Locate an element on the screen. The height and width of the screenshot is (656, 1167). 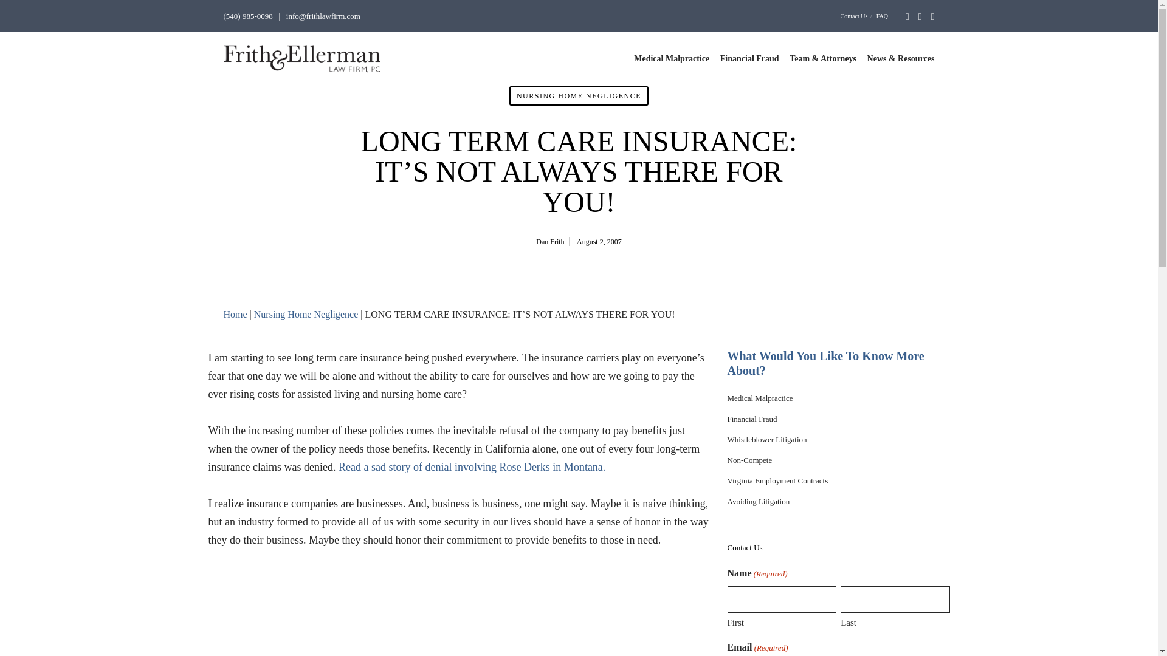
FAQ is located at coordinates (882, 16).